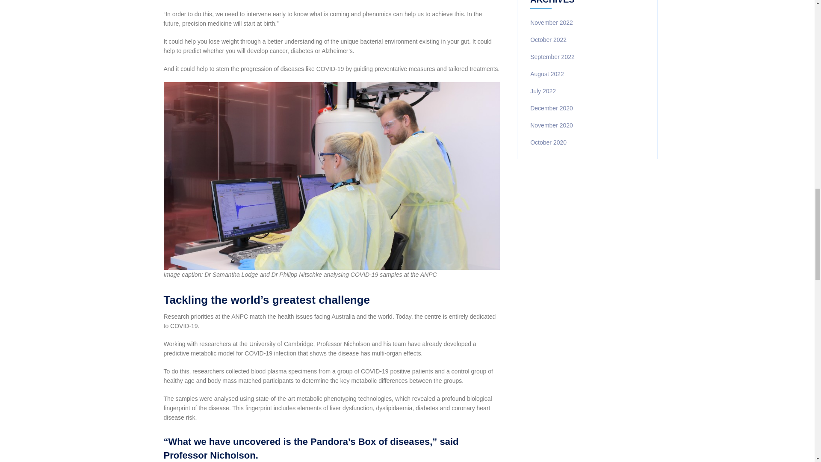  What do you see at coordinates (548, 40) in the screenshot?
I see `October 2022` at bounding box center [548, 40].